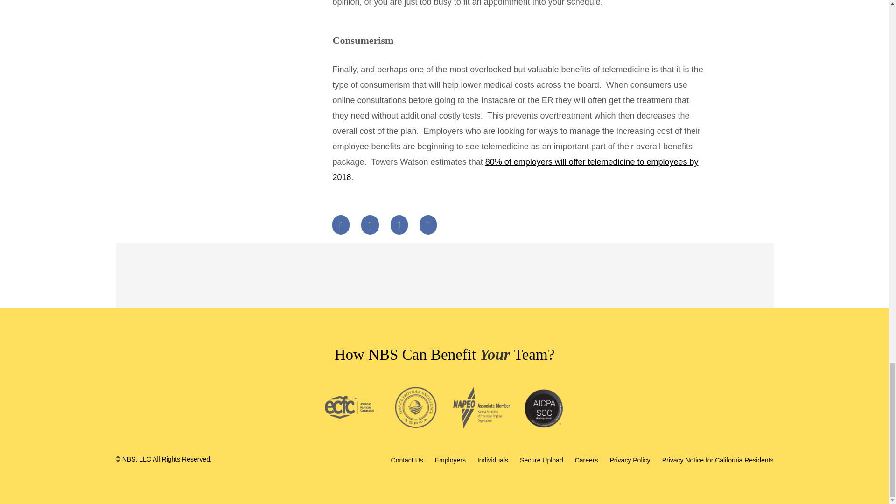 This screenshot has height=504, width=896. Describe the element at coordinates (407, 460) in the screenshot. I see `Contact Us` at that location.